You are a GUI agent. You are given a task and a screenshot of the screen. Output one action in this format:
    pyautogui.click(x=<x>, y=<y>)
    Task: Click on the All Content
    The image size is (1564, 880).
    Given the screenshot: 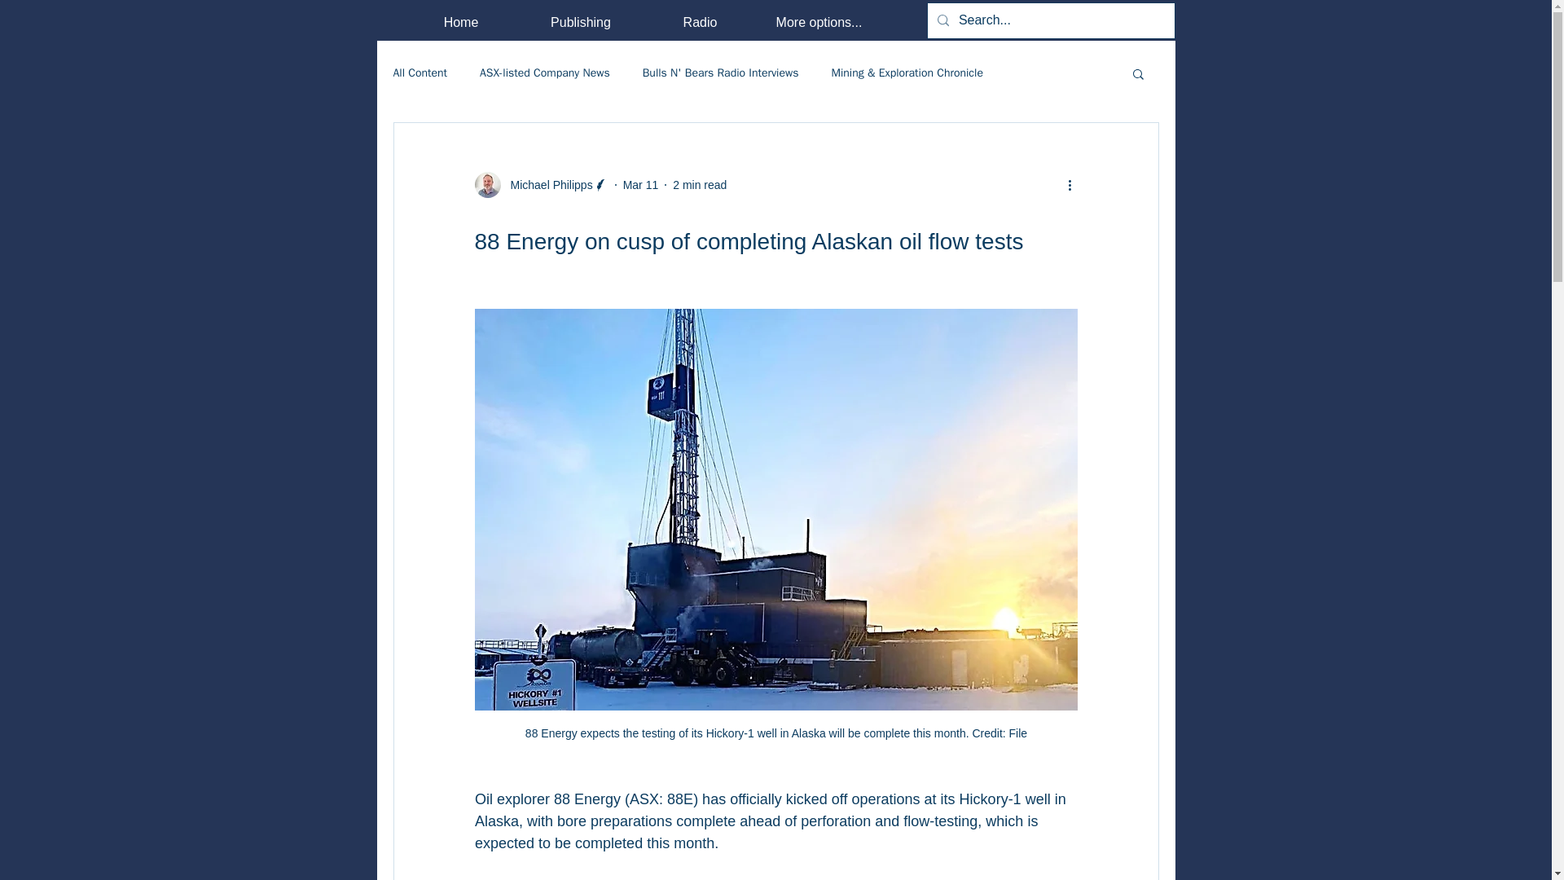 What is the action you would take?
    pyautogui.click(x=420, y=73)
    